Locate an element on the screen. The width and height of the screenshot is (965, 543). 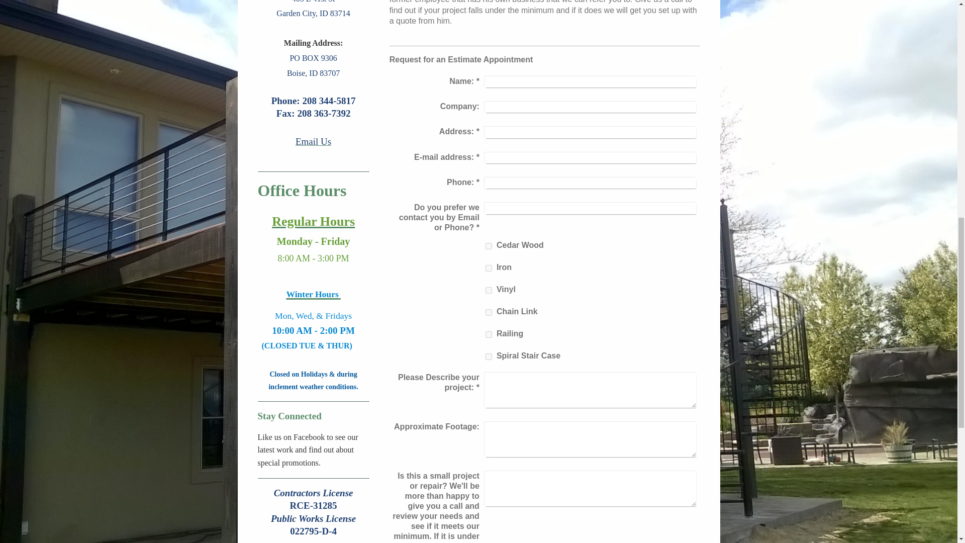
on is located at coordinates (489, 334).